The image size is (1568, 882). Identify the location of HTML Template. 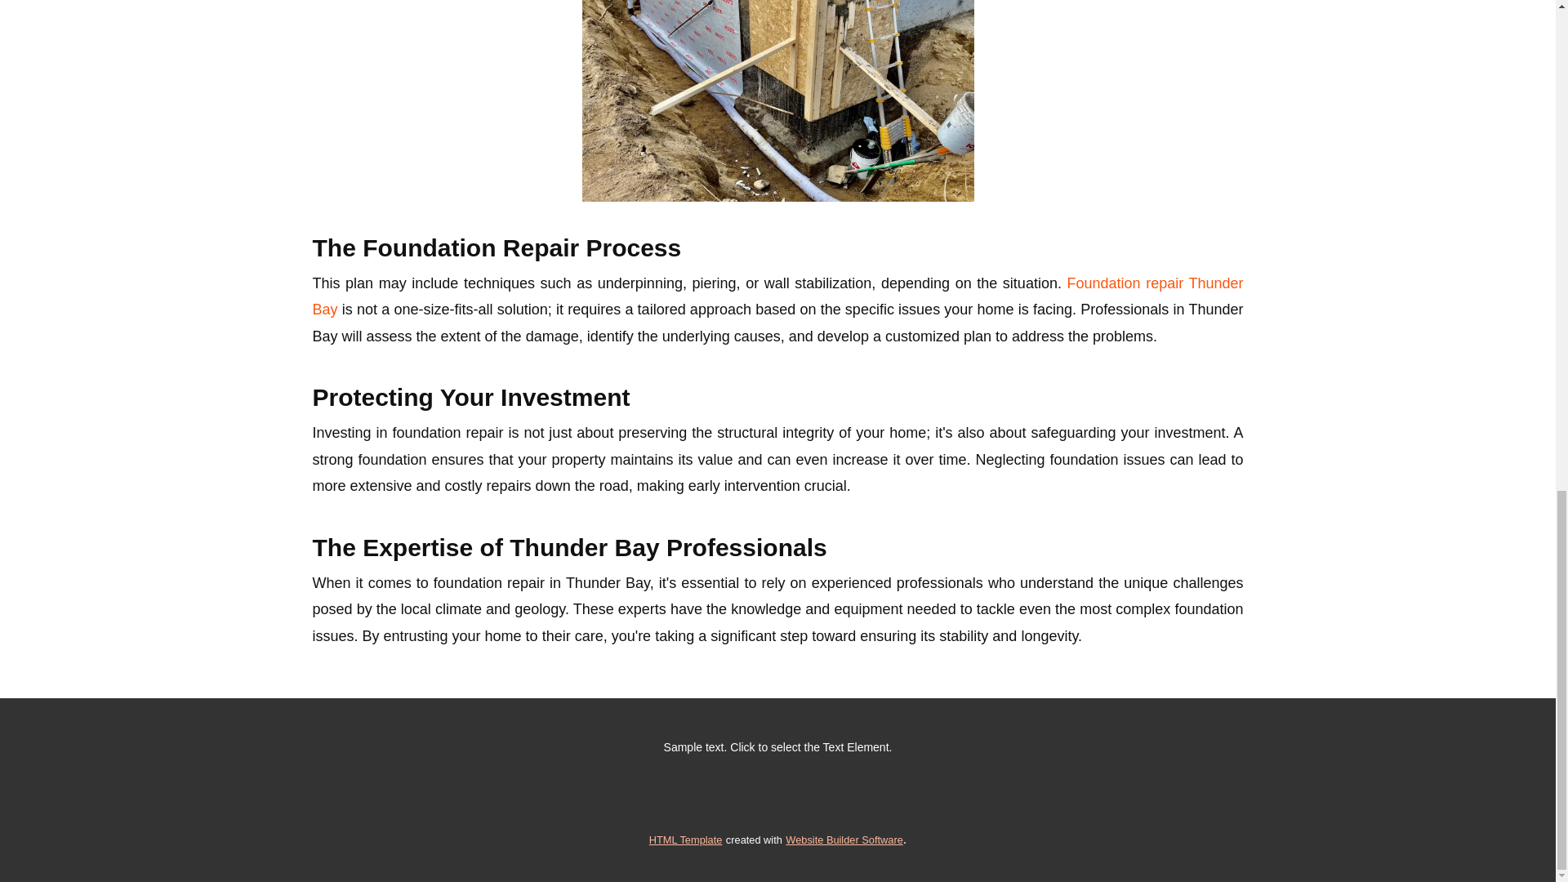
(686, 840).